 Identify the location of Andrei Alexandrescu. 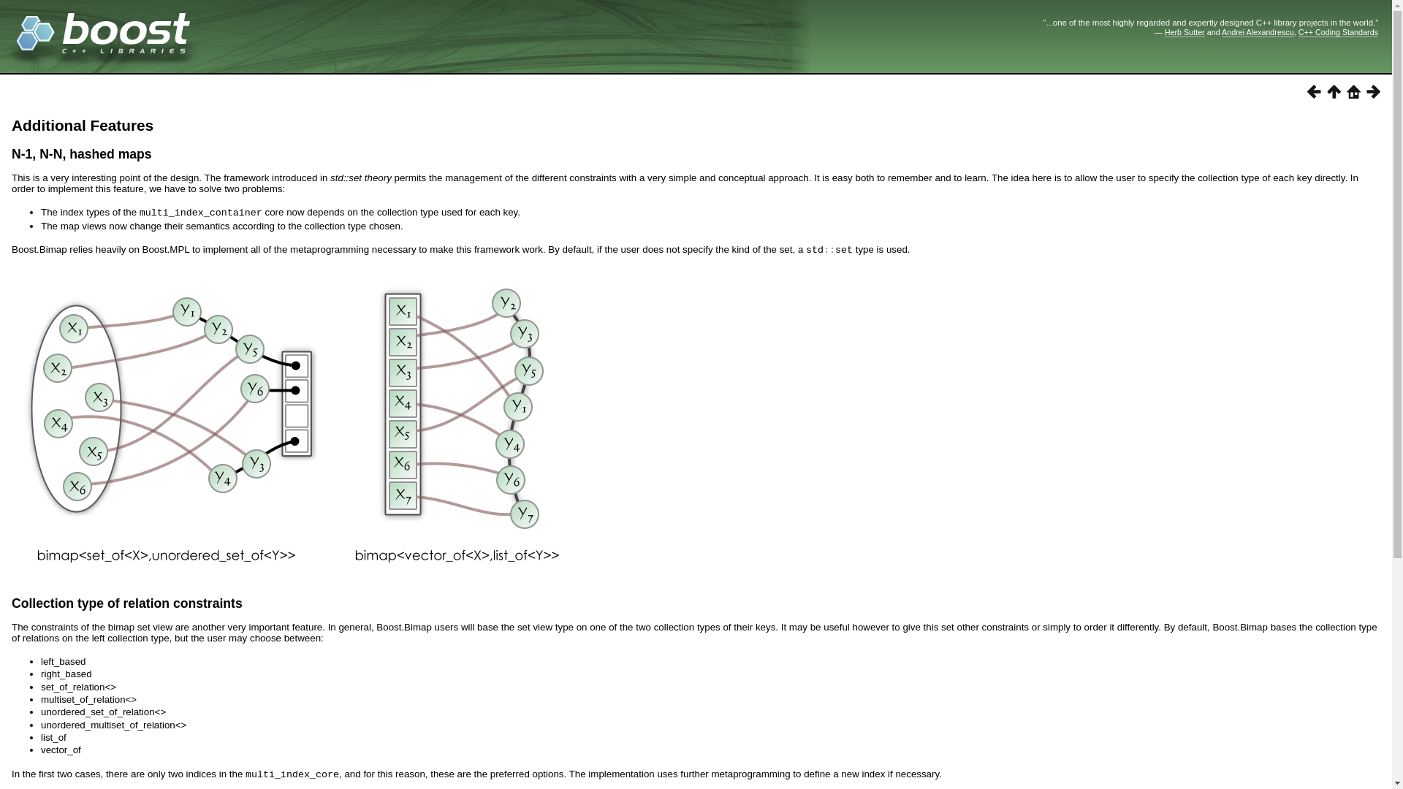
(1258, 32).